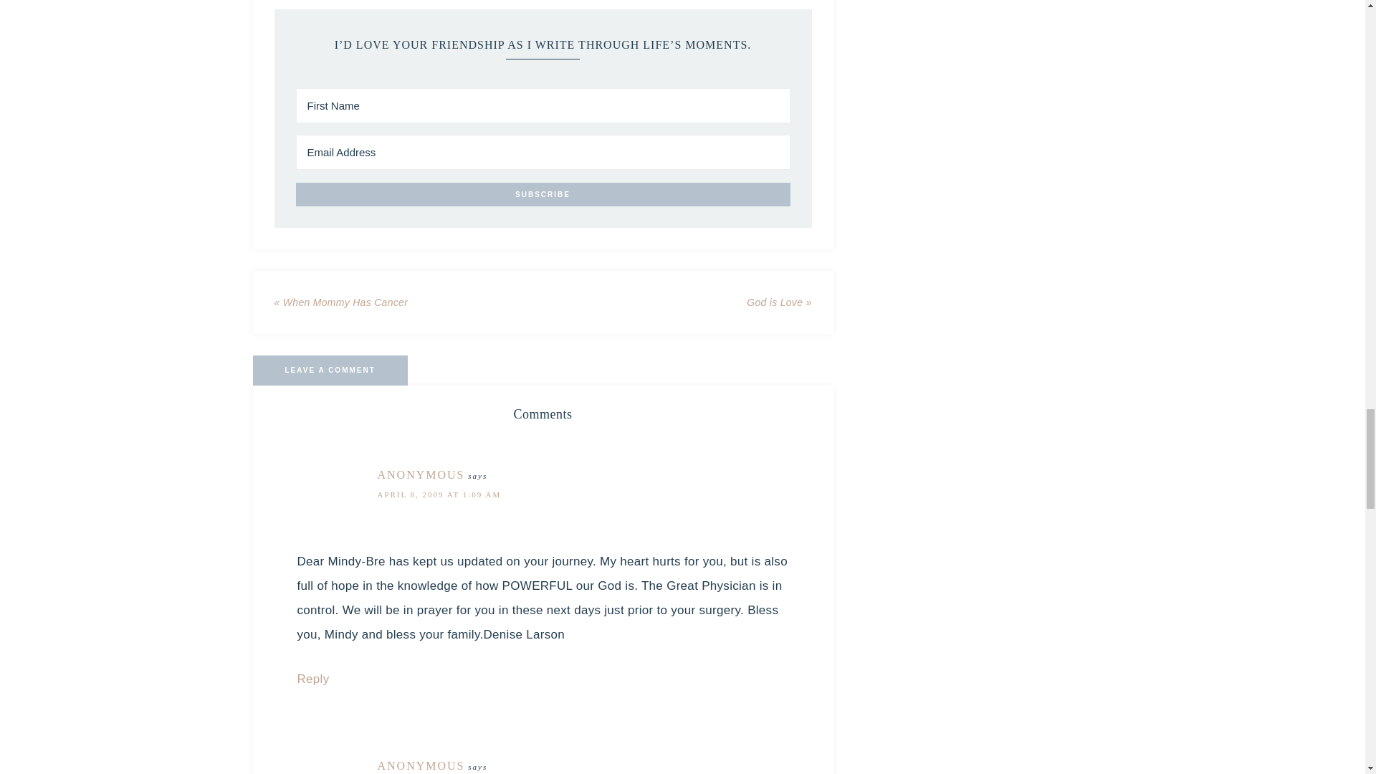 Image resolution: width=1376 pixels, height=774 pixels. What do you see at coordinates (421, 474) in the screenshot?
I see `ANONYMOUS` at bounding box center [421, 474].